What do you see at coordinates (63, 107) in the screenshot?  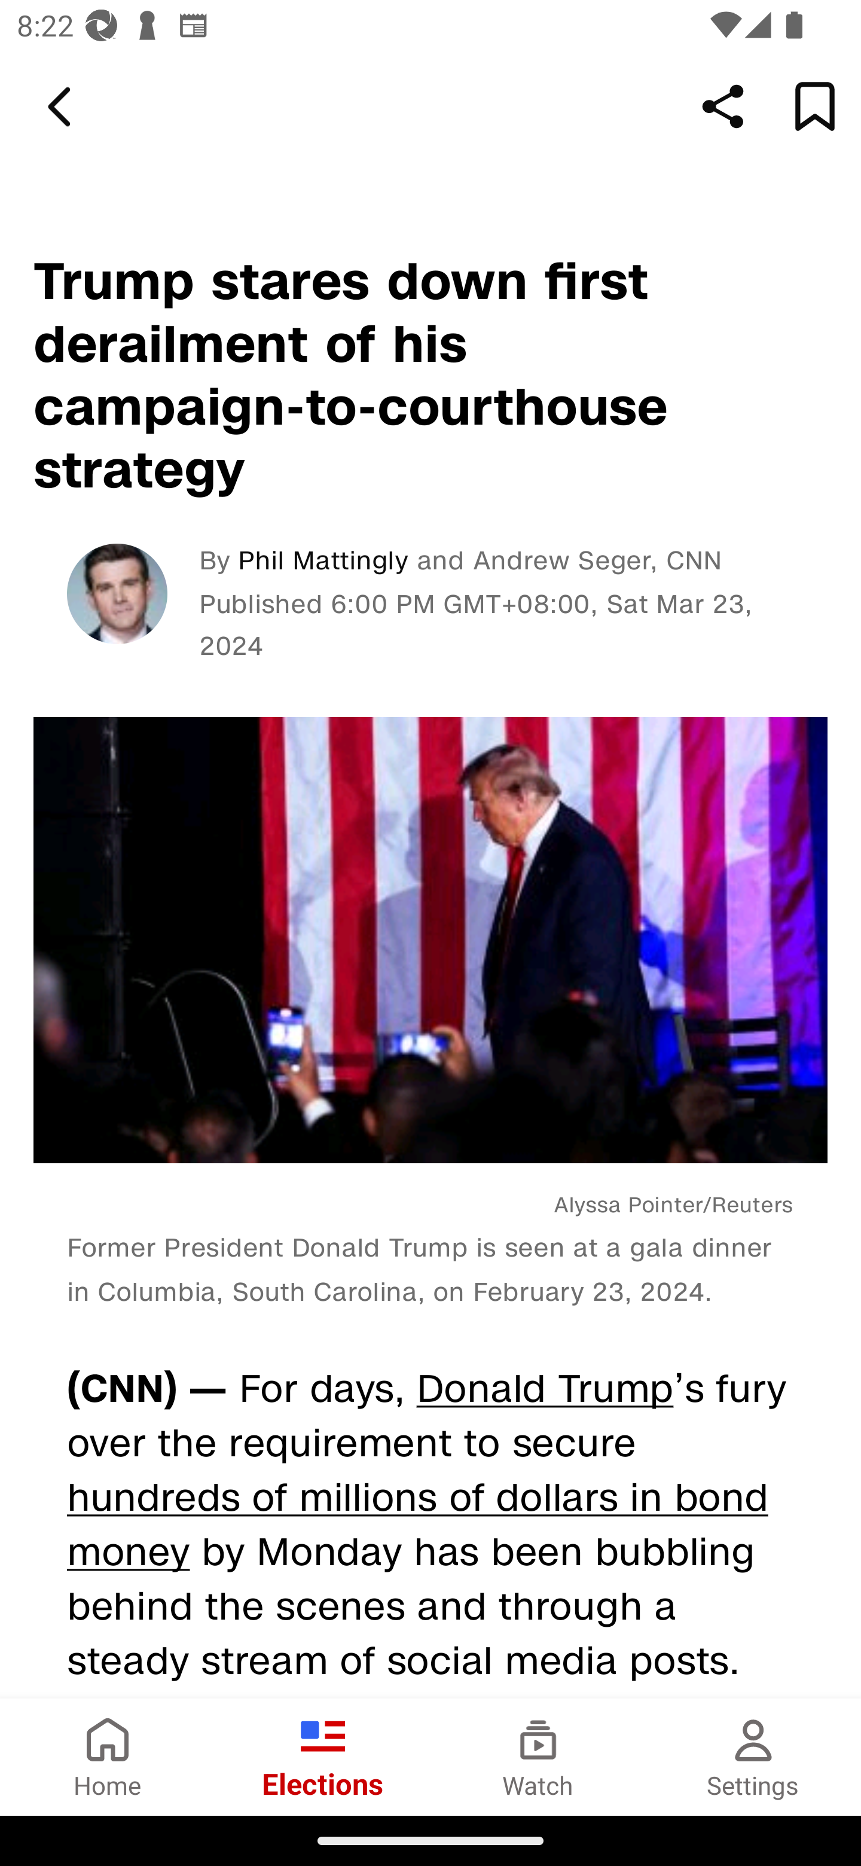 I see `Back Button` at bounding box center [63, 107].